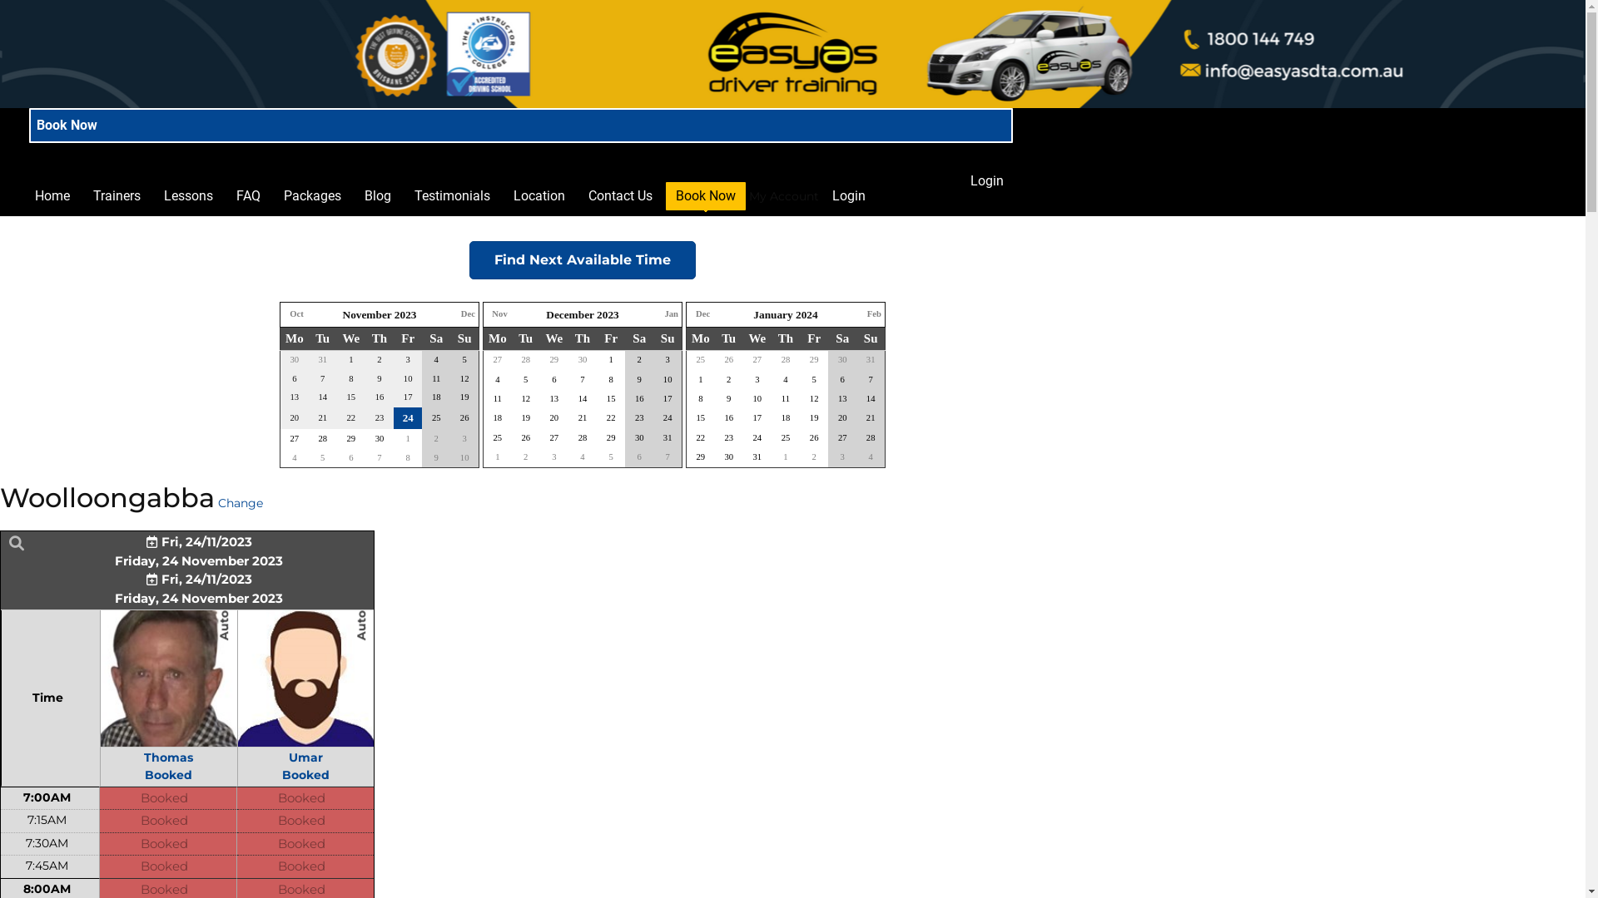 Image resolution: width=1598 pixels, height=898 pixels. I want to click on 26, so click(814, 437).